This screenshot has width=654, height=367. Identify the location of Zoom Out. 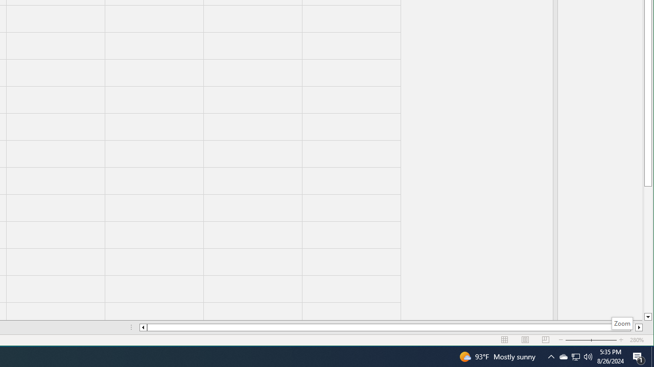
(585, 340).